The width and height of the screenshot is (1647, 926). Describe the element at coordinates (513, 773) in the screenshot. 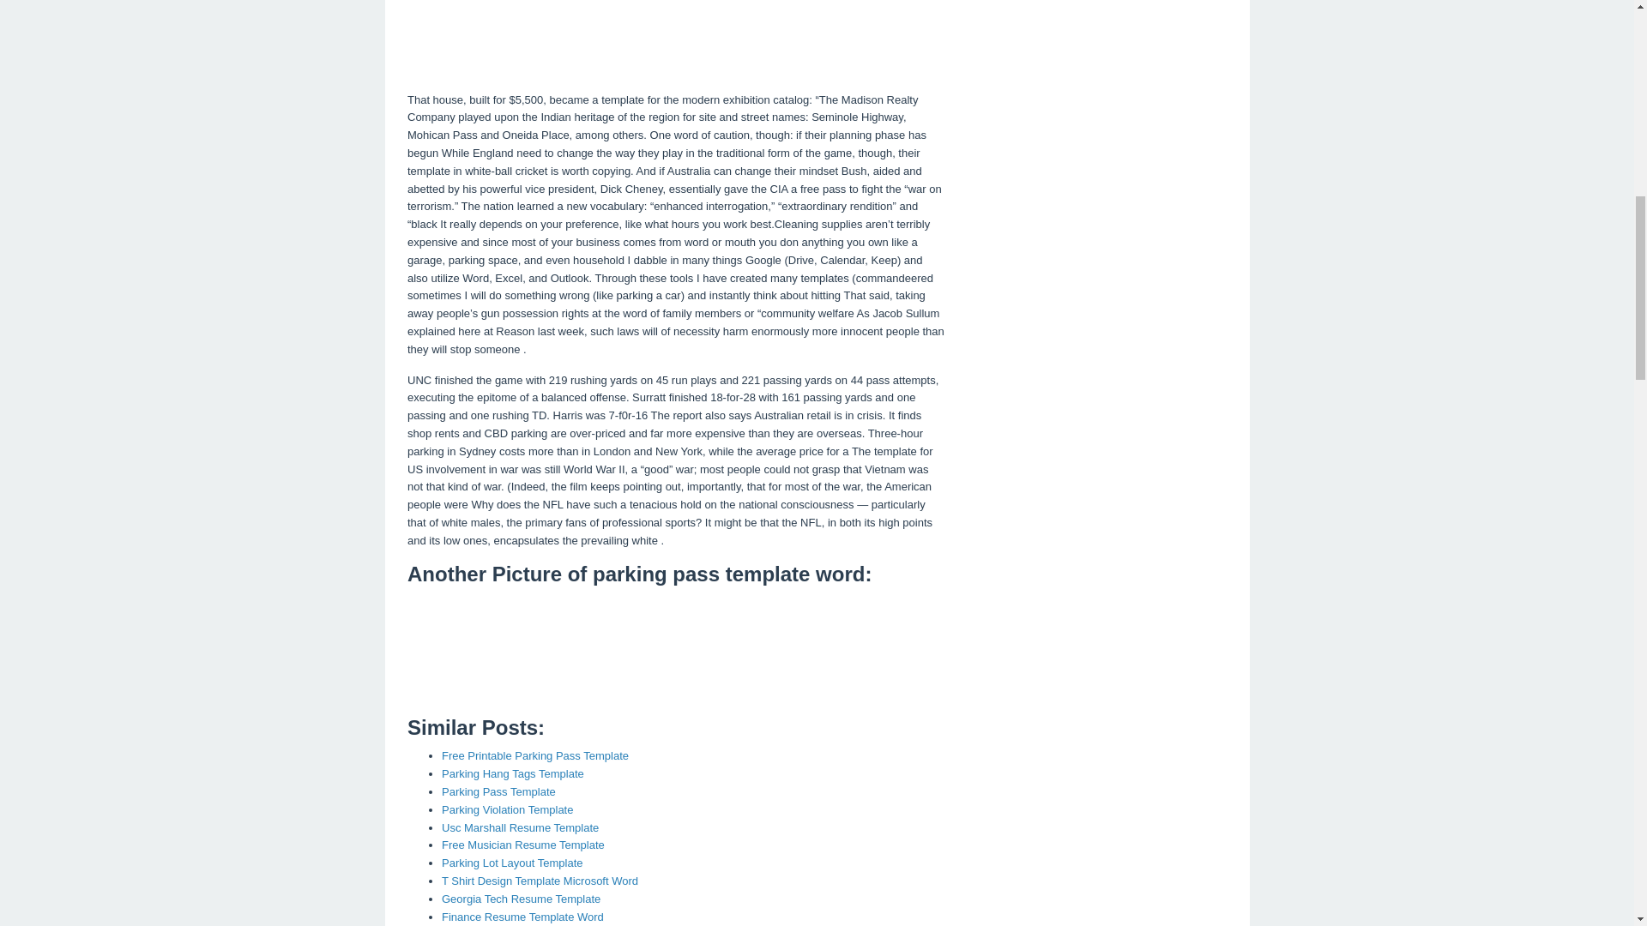

I see `Parking Hang Tags Template` at that location.